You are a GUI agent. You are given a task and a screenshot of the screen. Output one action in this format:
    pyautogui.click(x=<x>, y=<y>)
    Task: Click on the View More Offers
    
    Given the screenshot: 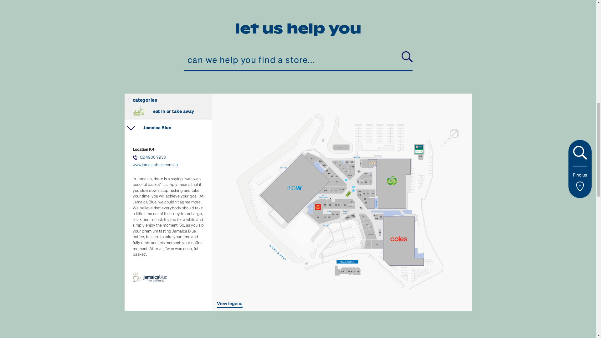 What is the action you would take?
    pyautogui.click(x=382, y=269)
    